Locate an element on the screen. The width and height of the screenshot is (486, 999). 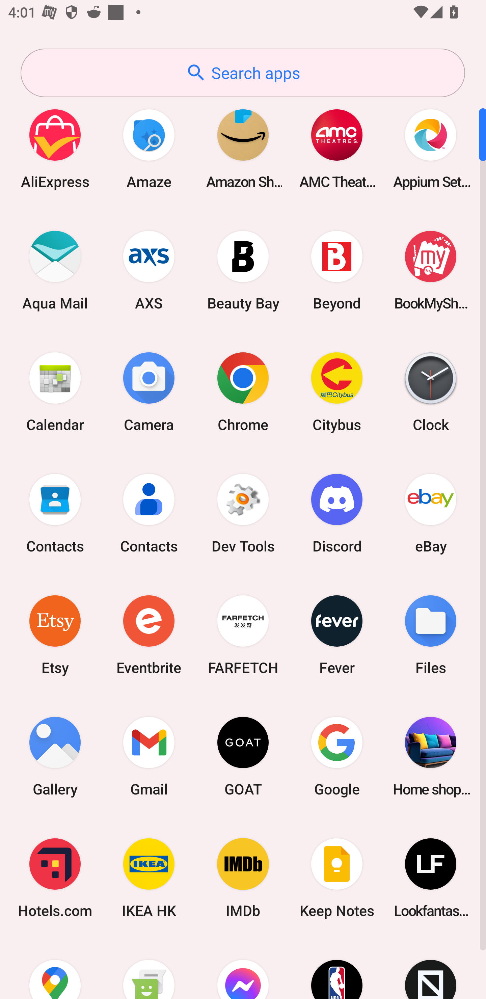
Calendar is located at coordinates (55, 391).